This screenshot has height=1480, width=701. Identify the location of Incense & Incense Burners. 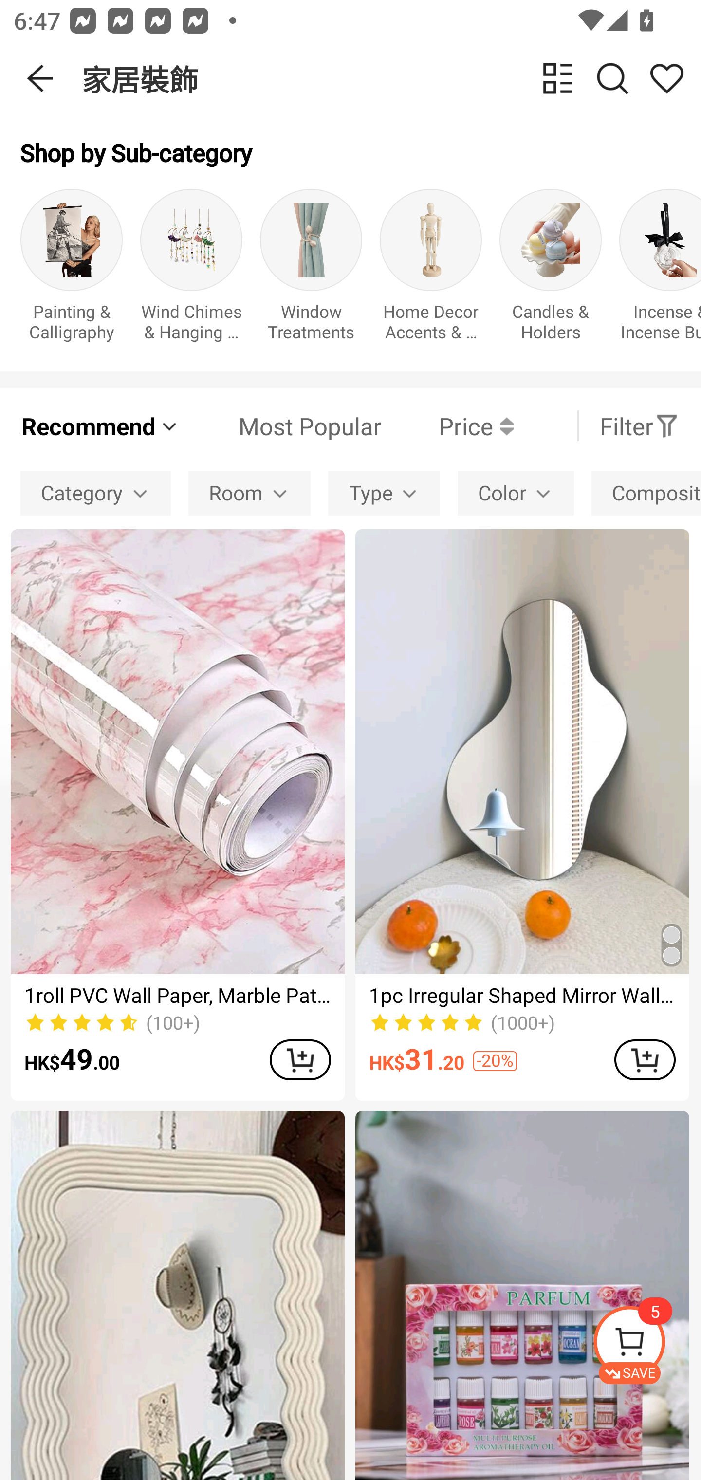
(660, 270).